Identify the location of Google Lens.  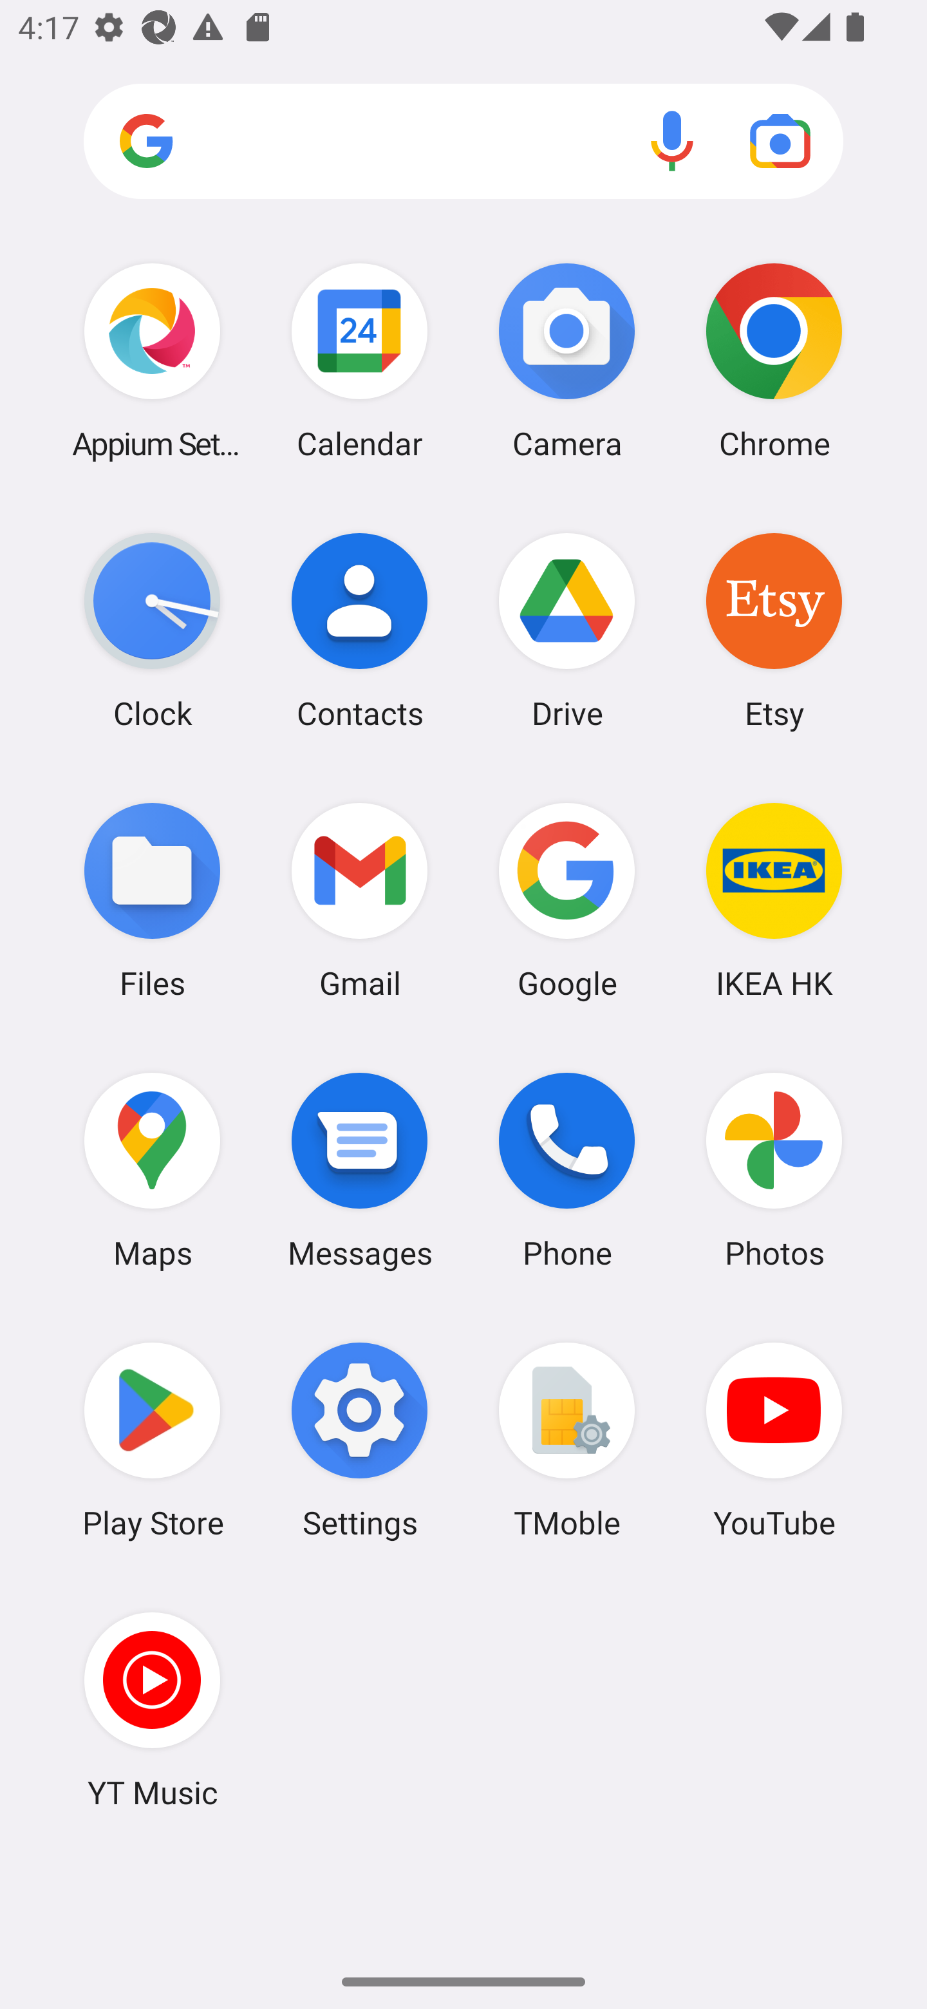
(780, 140).